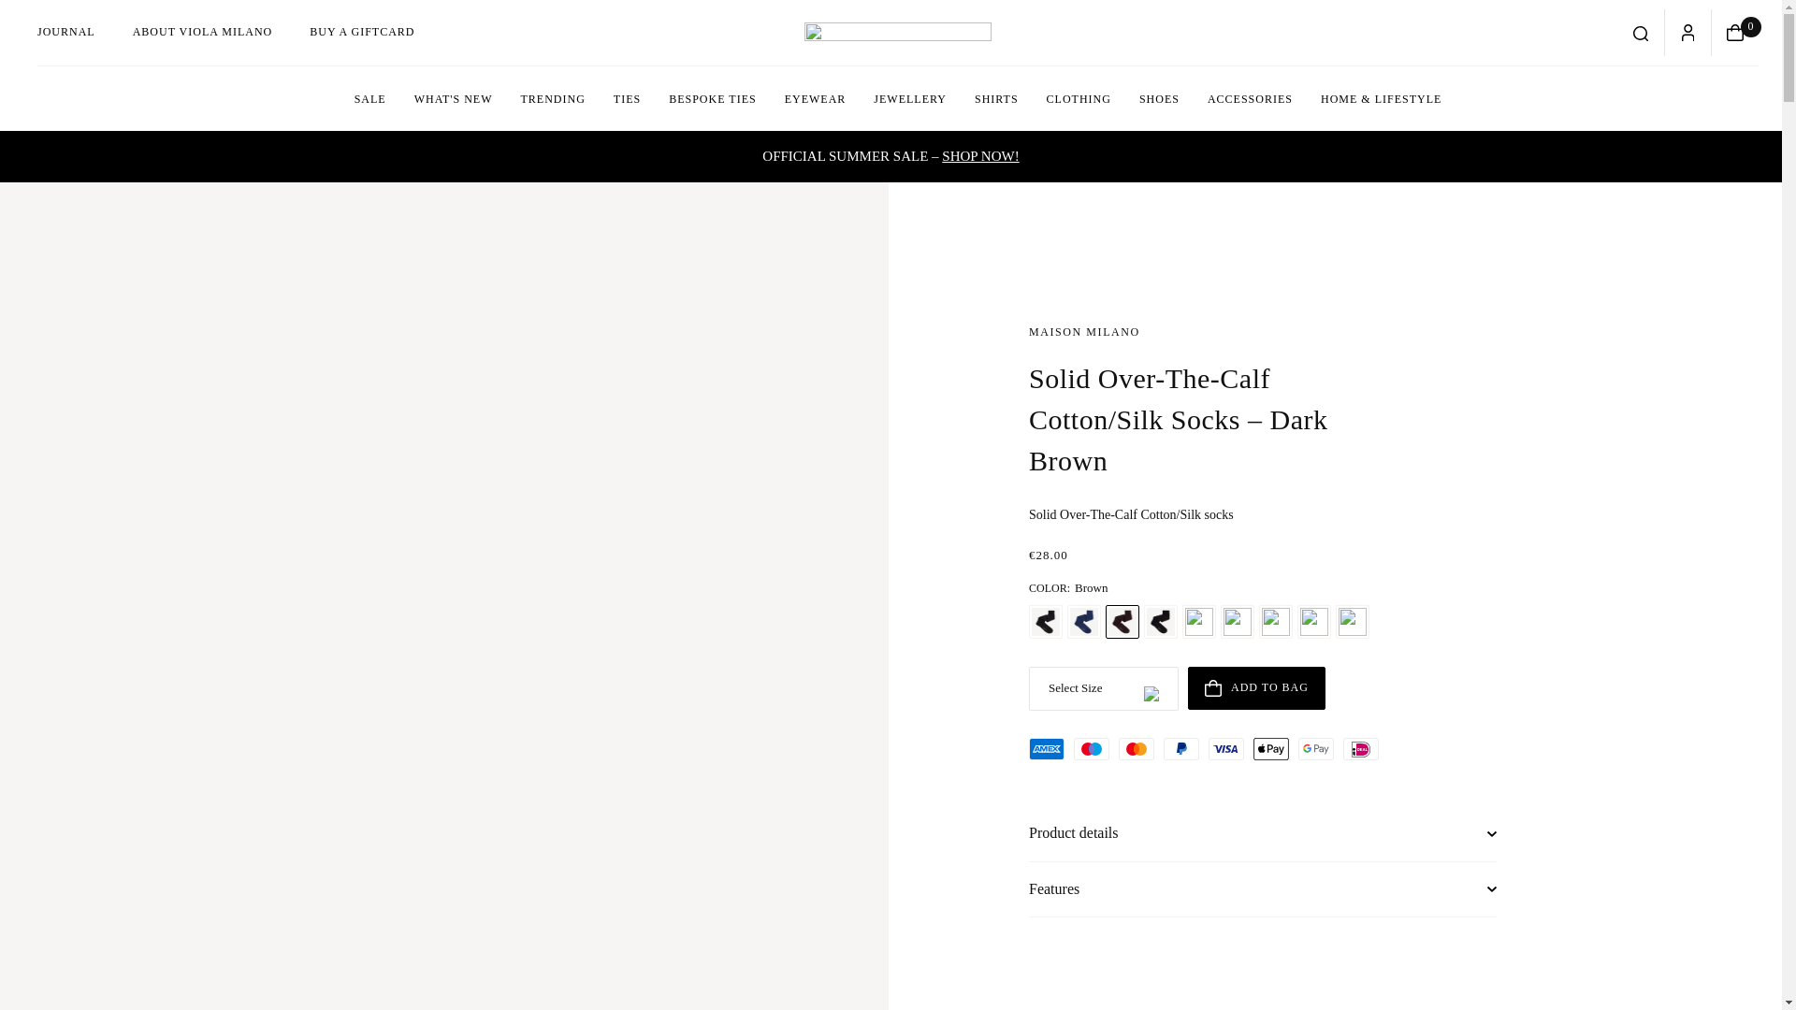 The height and width of the screenshot is (1010, 1796). I want to click on SHIRTS, so click(997, 98).